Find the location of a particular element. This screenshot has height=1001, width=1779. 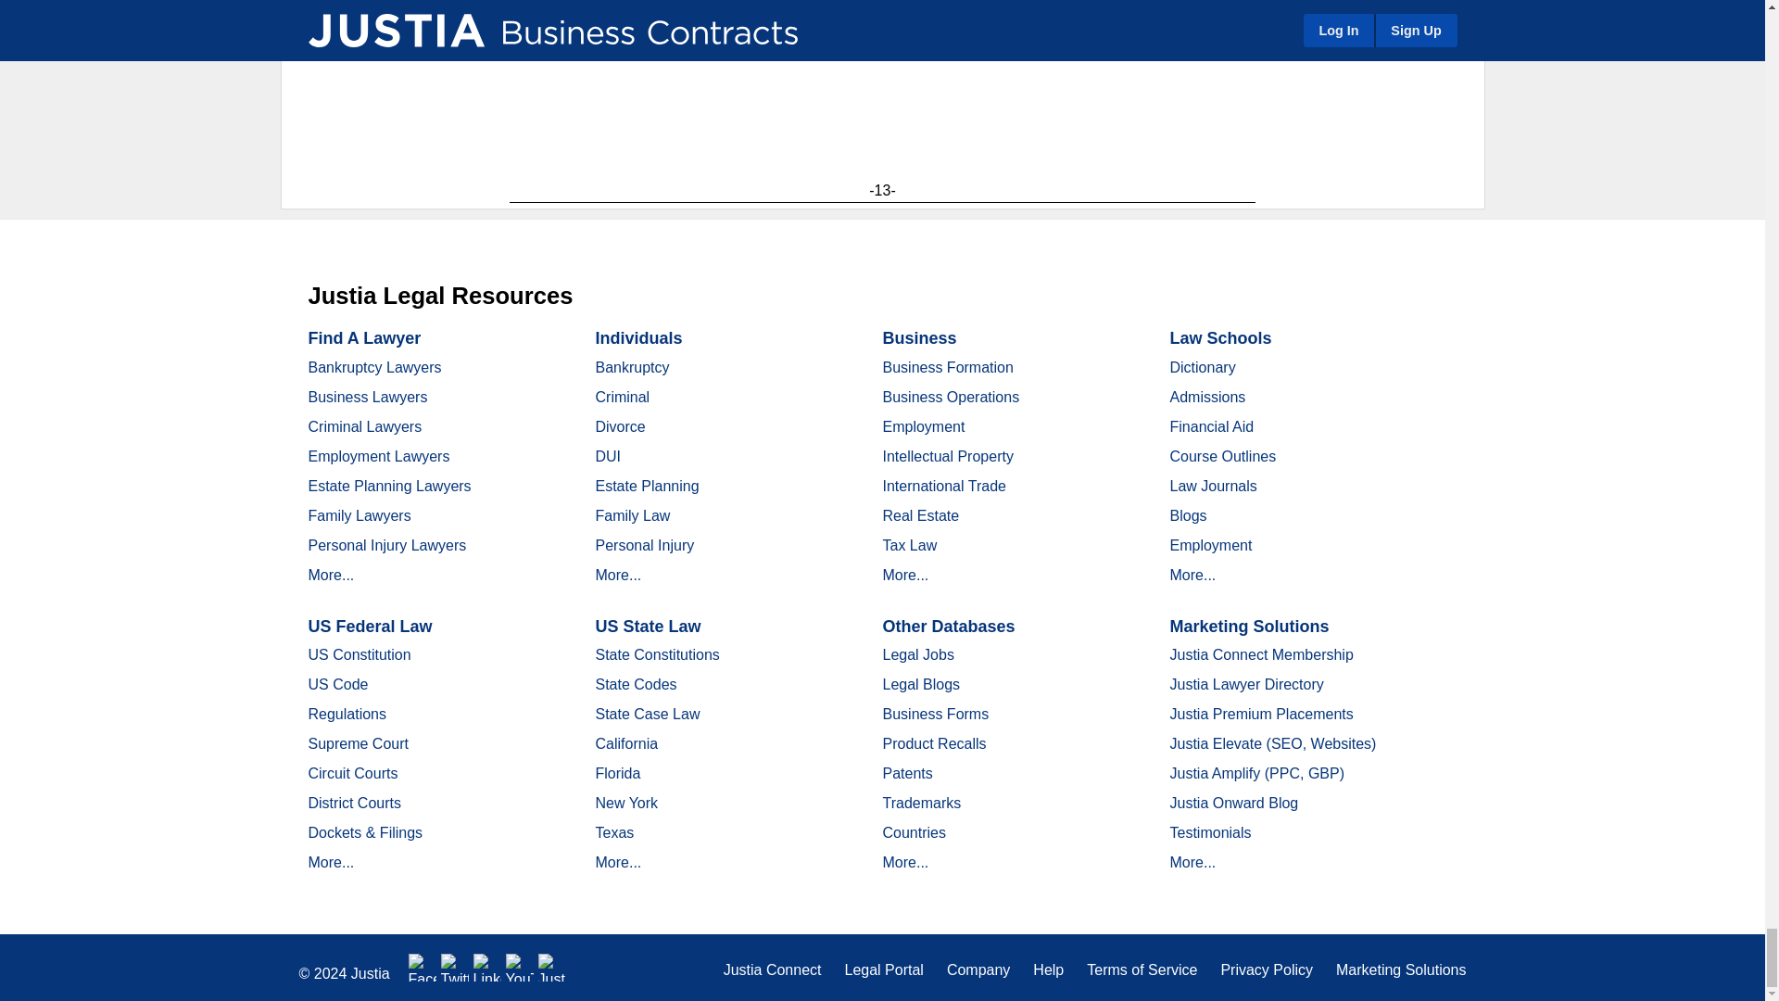

More... is located at coordinates (331, 575).